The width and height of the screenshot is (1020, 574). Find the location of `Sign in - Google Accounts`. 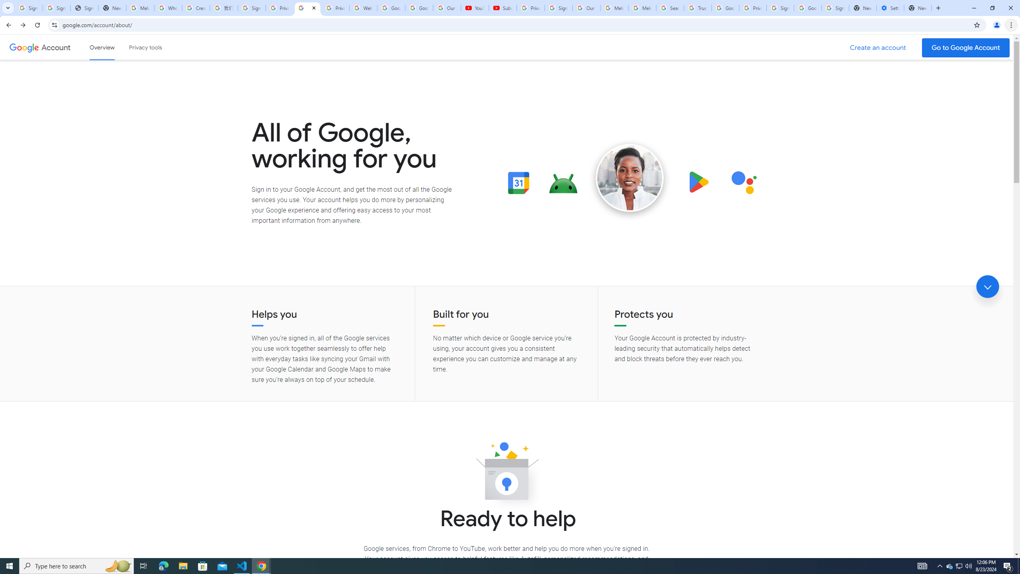

Sign in - Google Accounts is located at coordinates (780, 8).